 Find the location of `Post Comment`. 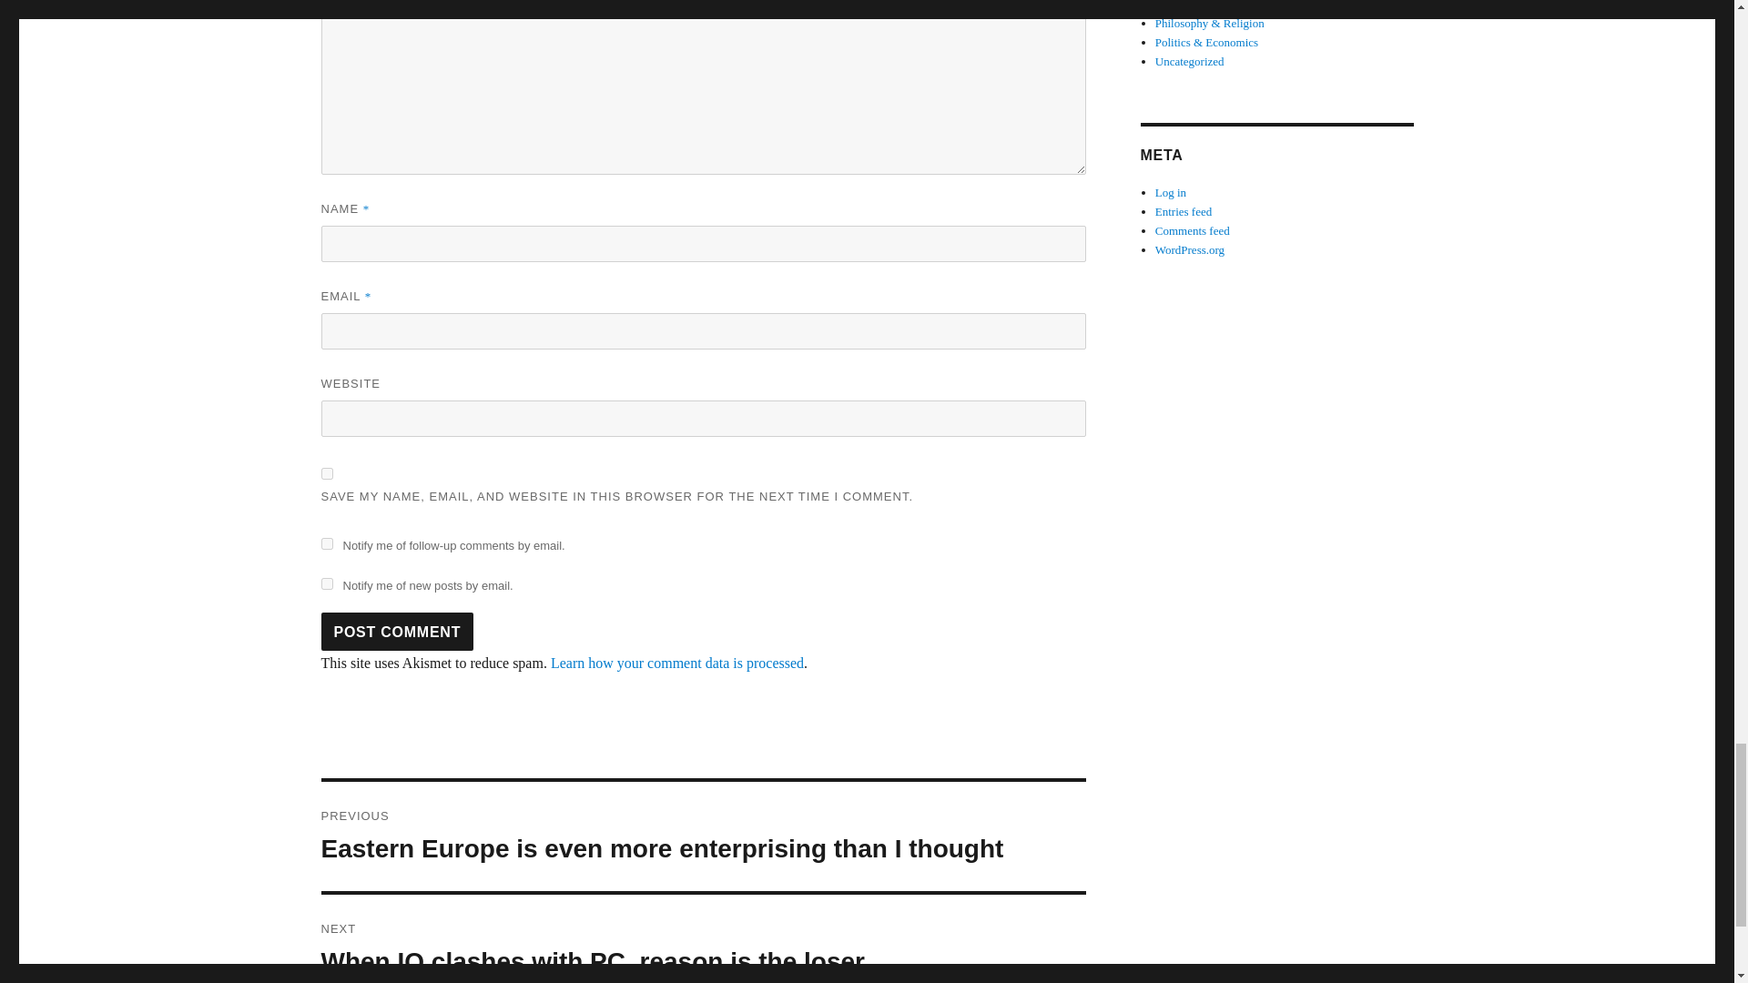

Post Comment is located at coordinates (326, 584).